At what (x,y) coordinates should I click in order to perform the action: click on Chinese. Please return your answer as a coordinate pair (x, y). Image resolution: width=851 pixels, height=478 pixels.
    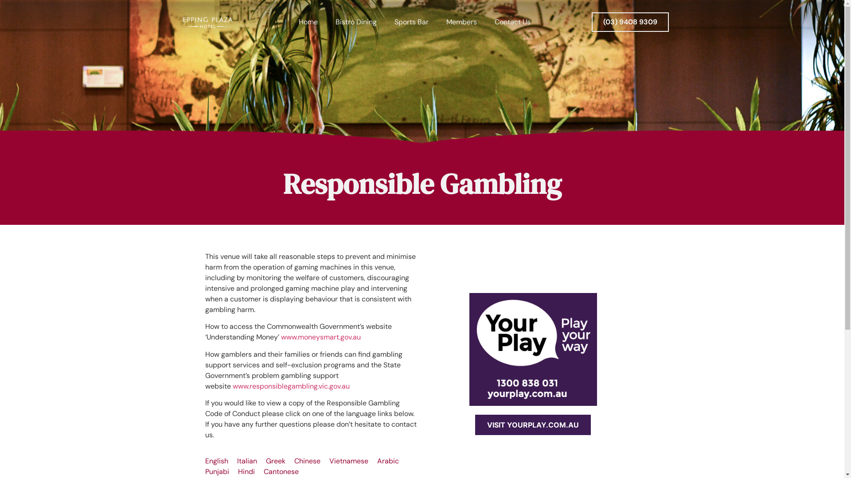
    Looking at the image, I should click on (308, 461).